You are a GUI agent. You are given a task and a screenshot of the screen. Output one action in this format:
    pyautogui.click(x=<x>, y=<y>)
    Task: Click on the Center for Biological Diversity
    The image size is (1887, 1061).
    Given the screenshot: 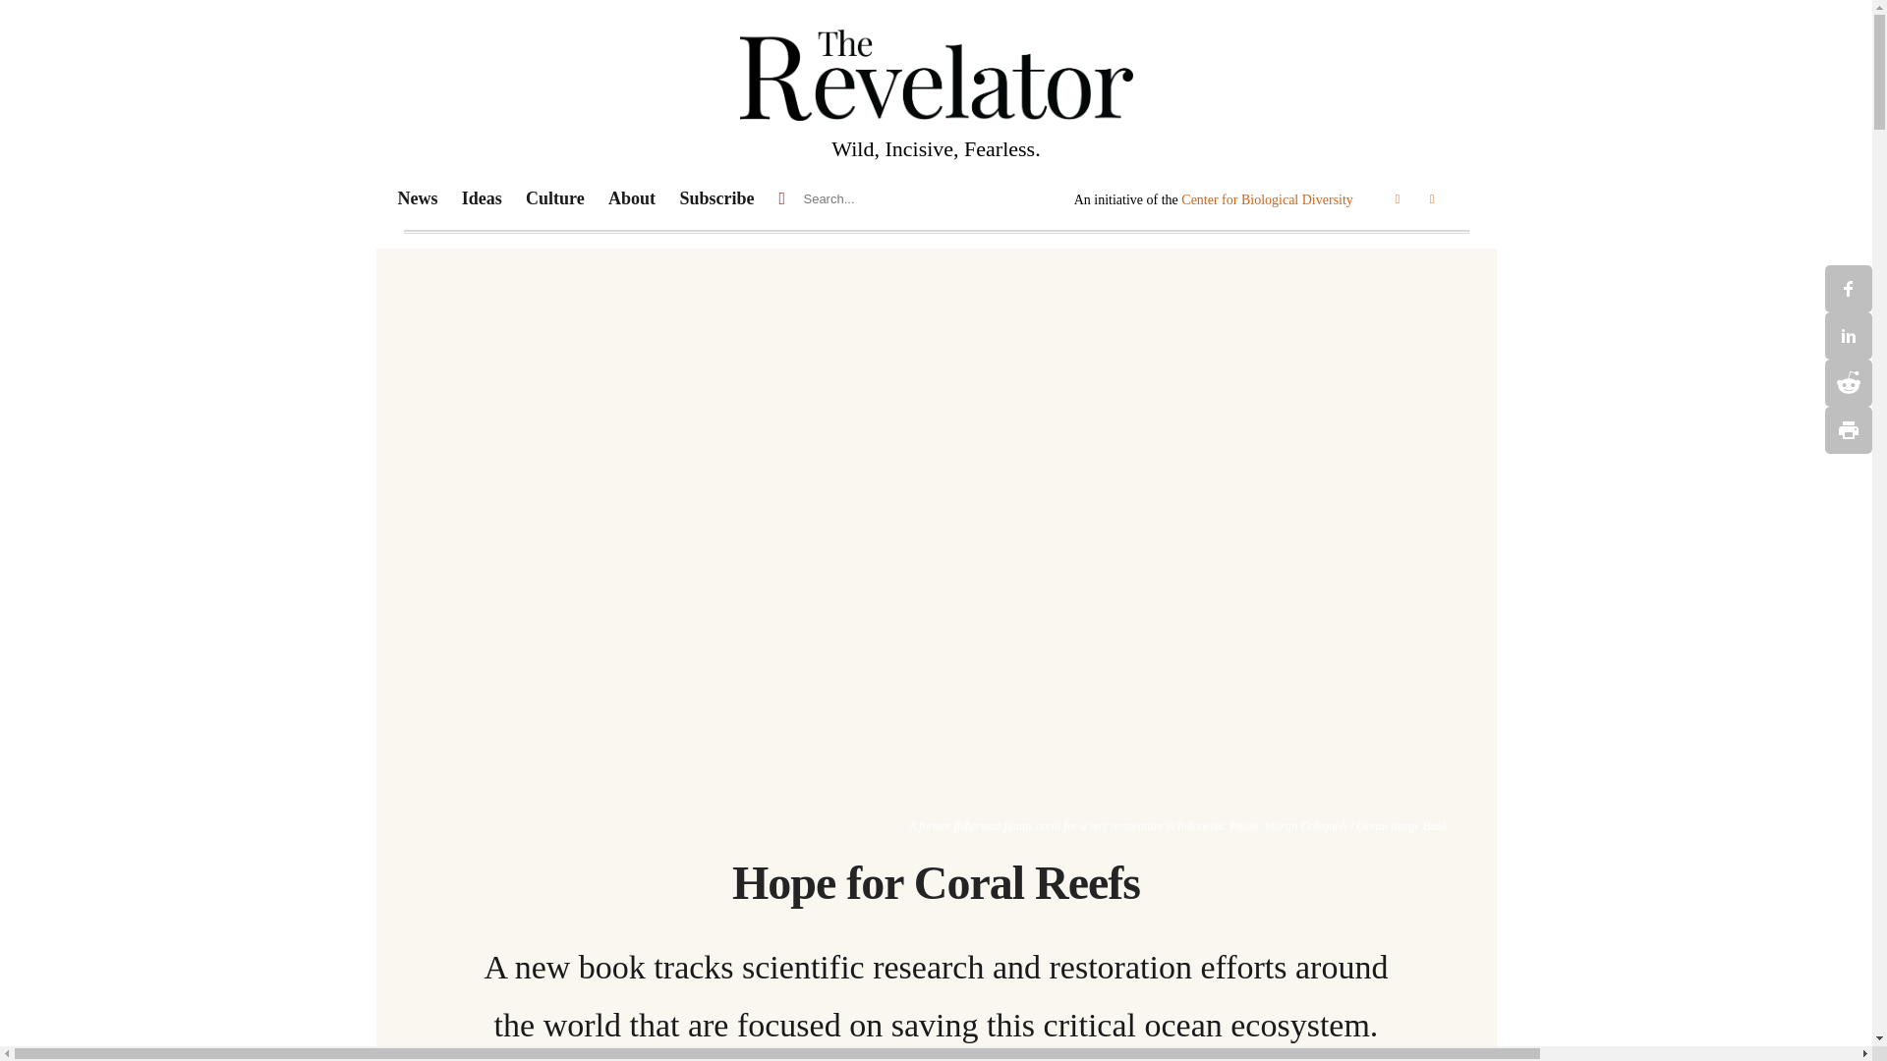 What is the action you would take?
    pyautogui.click(x=1266, y=198)
    